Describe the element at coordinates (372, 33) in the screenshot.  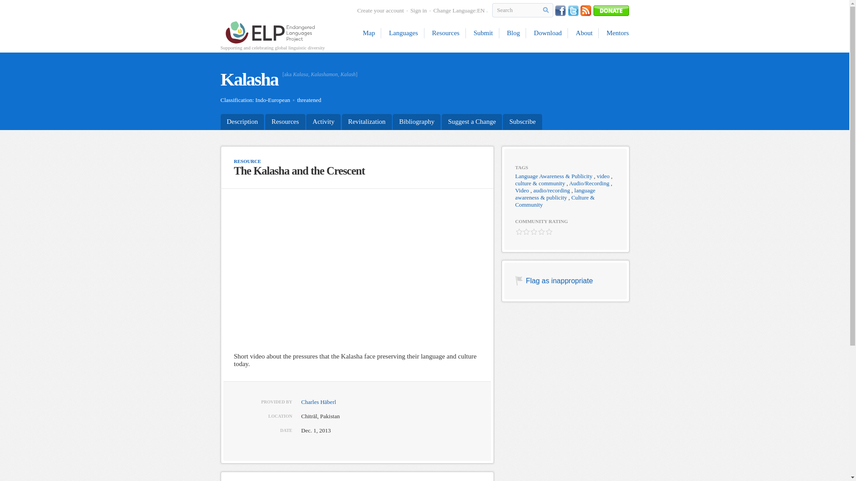
I see `Map` at that location.